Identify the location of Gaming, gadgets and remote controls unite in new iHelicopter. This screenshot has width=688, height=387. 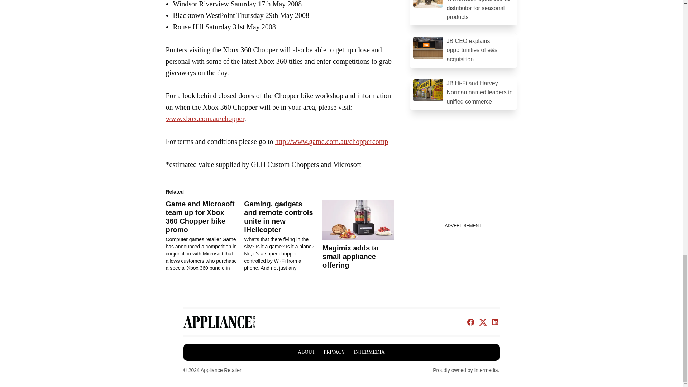
(278, 217).